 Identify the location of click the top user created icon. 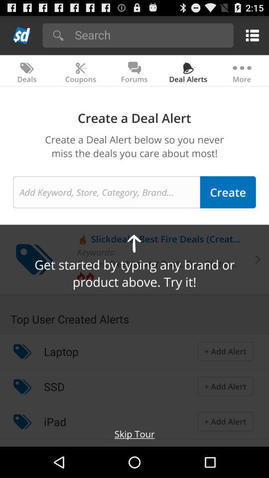
(134, 314).